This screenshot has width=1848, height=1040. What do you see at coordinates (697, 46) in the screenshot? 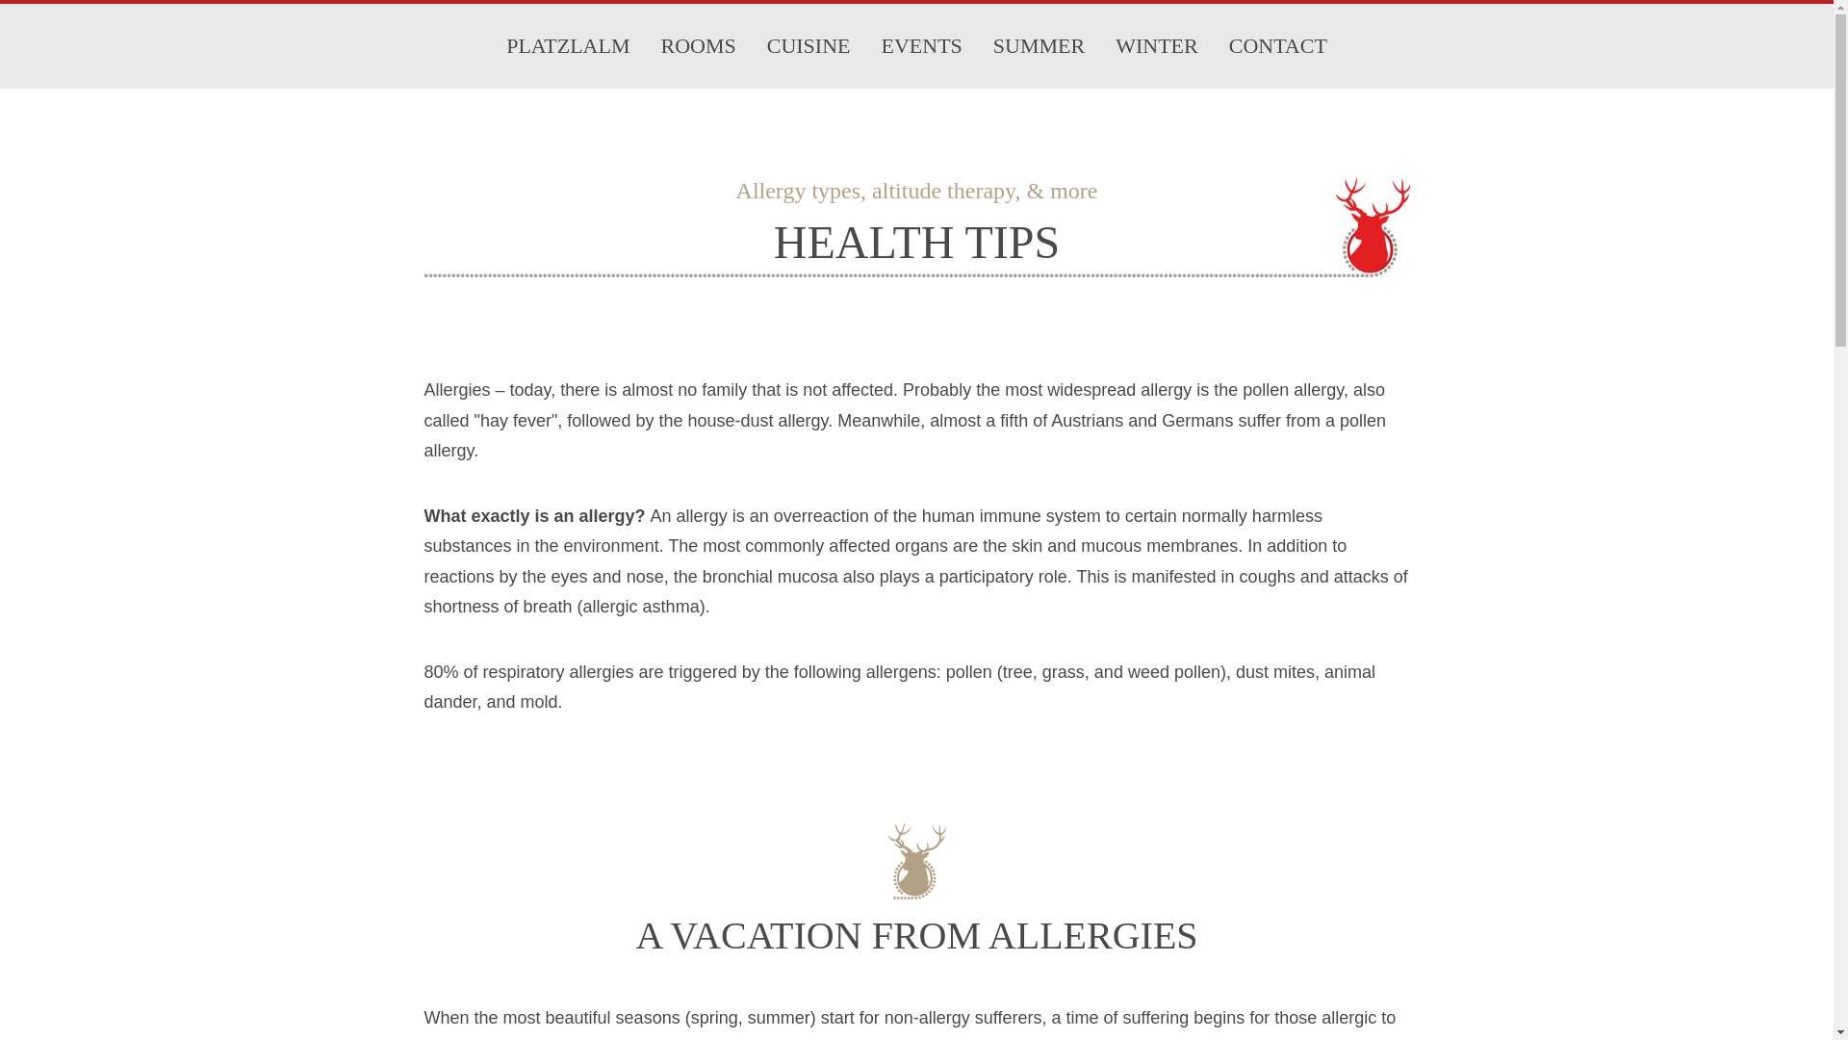
I see `PlatzlAlm - Rooms` at bounding box center [697, 46].